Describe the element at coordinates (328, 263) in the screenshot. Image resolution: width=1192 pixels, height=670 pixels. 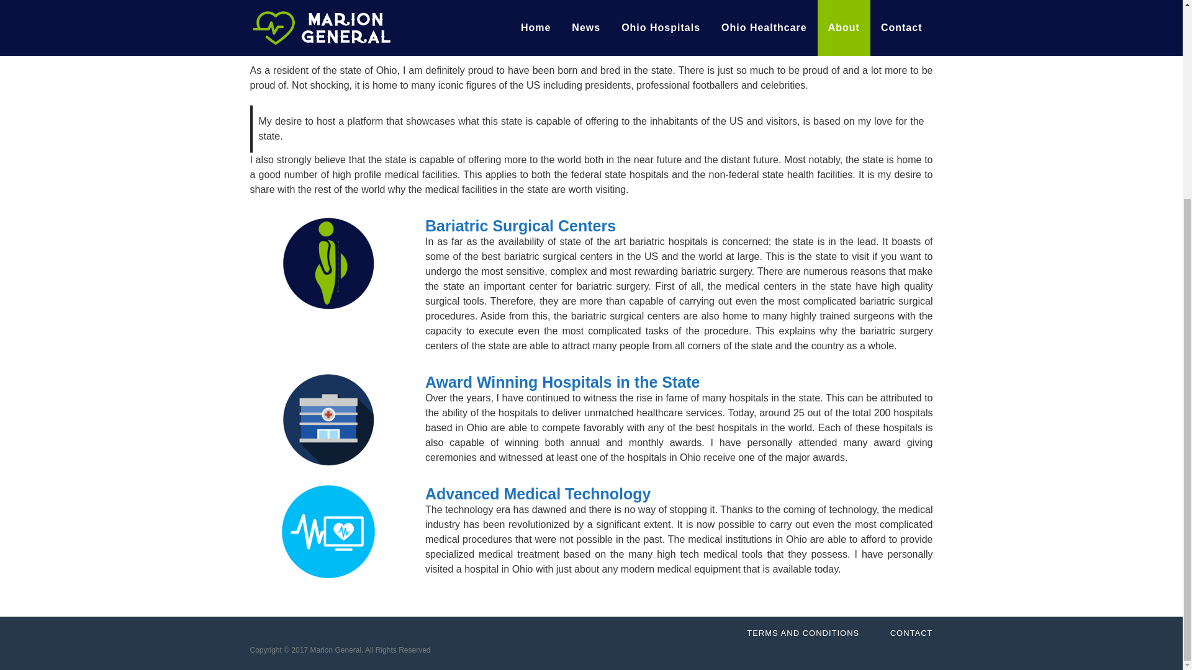
I see `biatric-icon` at that location.